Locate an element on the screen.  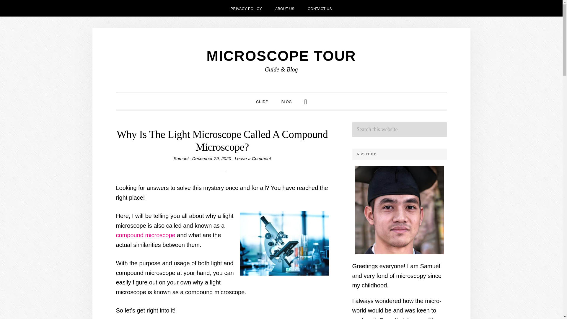
compound microscope is located at coordinates (145, 235).